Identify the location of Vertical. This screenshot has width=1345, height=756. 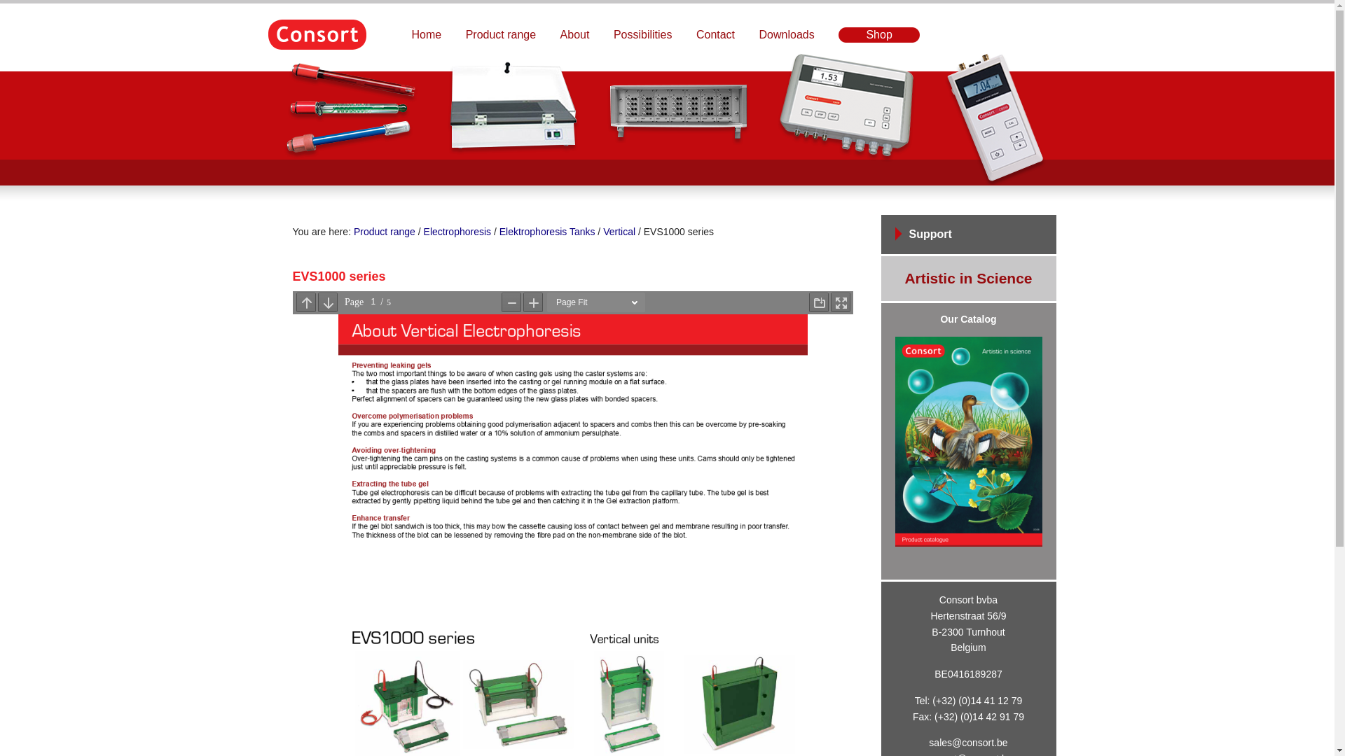
(619, 232).